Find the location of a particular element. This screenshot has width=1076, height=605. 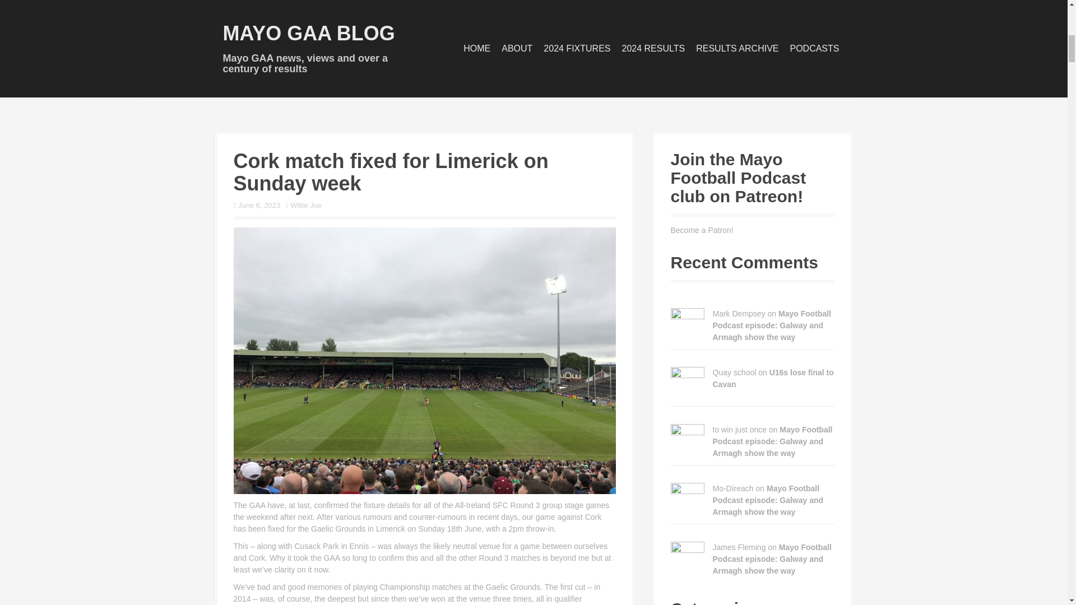

June 6, 2023 is located at coordinates (259, 205).